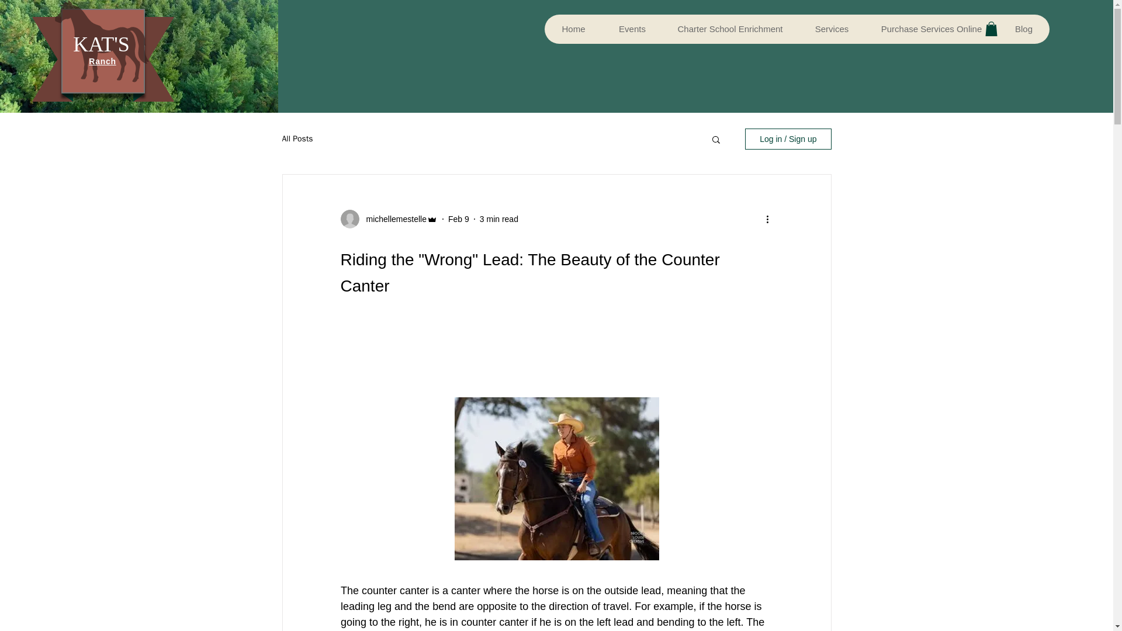 The width and height of the screenshot is (1122, 631). Describe the element at coordinates (632, 29) in the screenshot. I see `Events` at that location.